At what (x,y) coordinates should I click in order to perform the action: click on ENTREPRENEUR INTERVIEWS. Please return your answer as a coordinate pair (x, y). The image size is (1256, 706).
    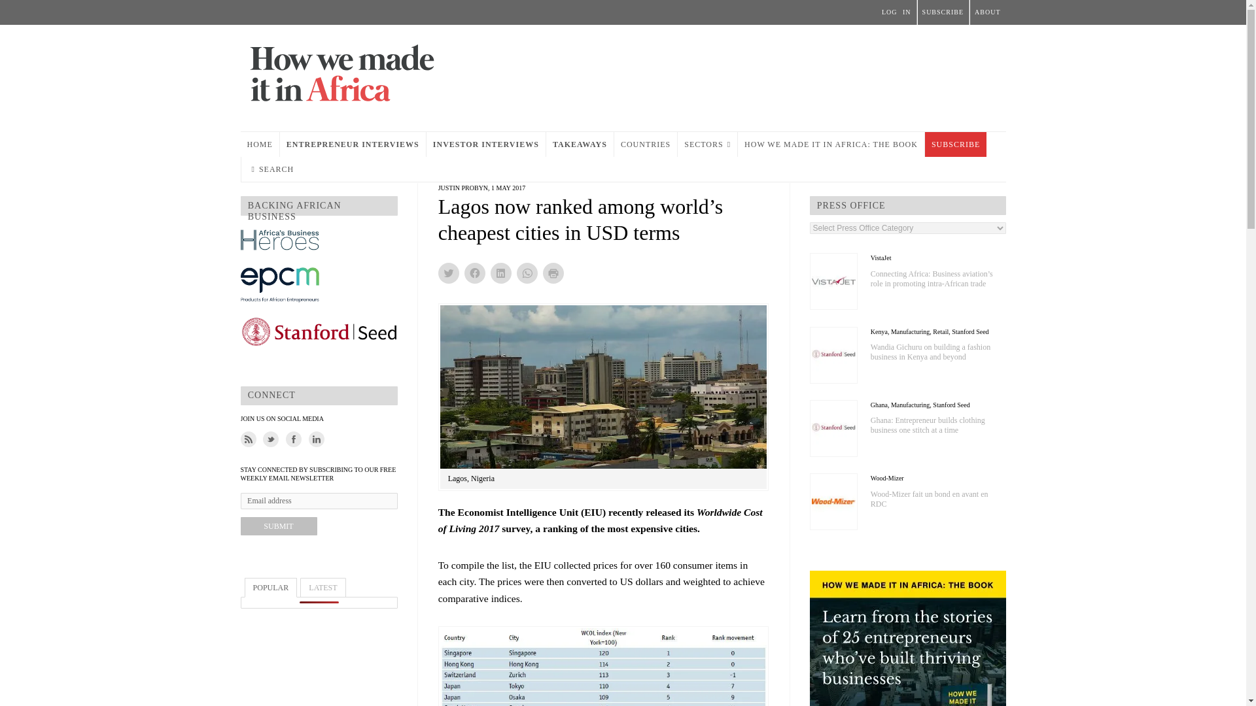
    Looking at the image, I should click on (353, 144).